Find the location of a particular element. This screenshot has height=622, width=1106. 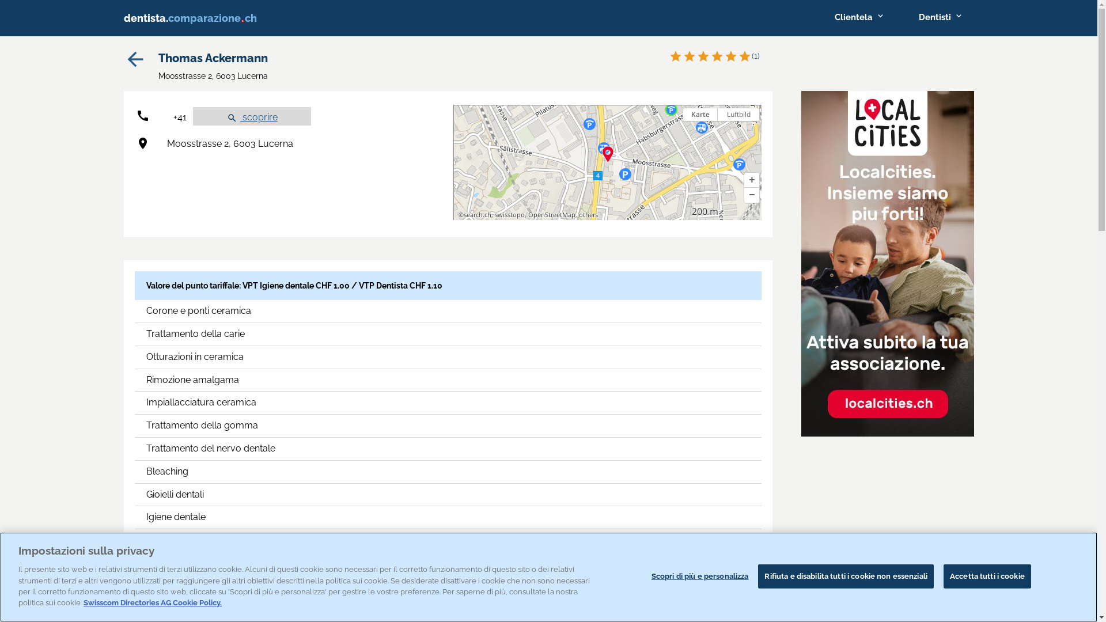

1 Visualizza valutazioni is located at coordinates (715, 56).